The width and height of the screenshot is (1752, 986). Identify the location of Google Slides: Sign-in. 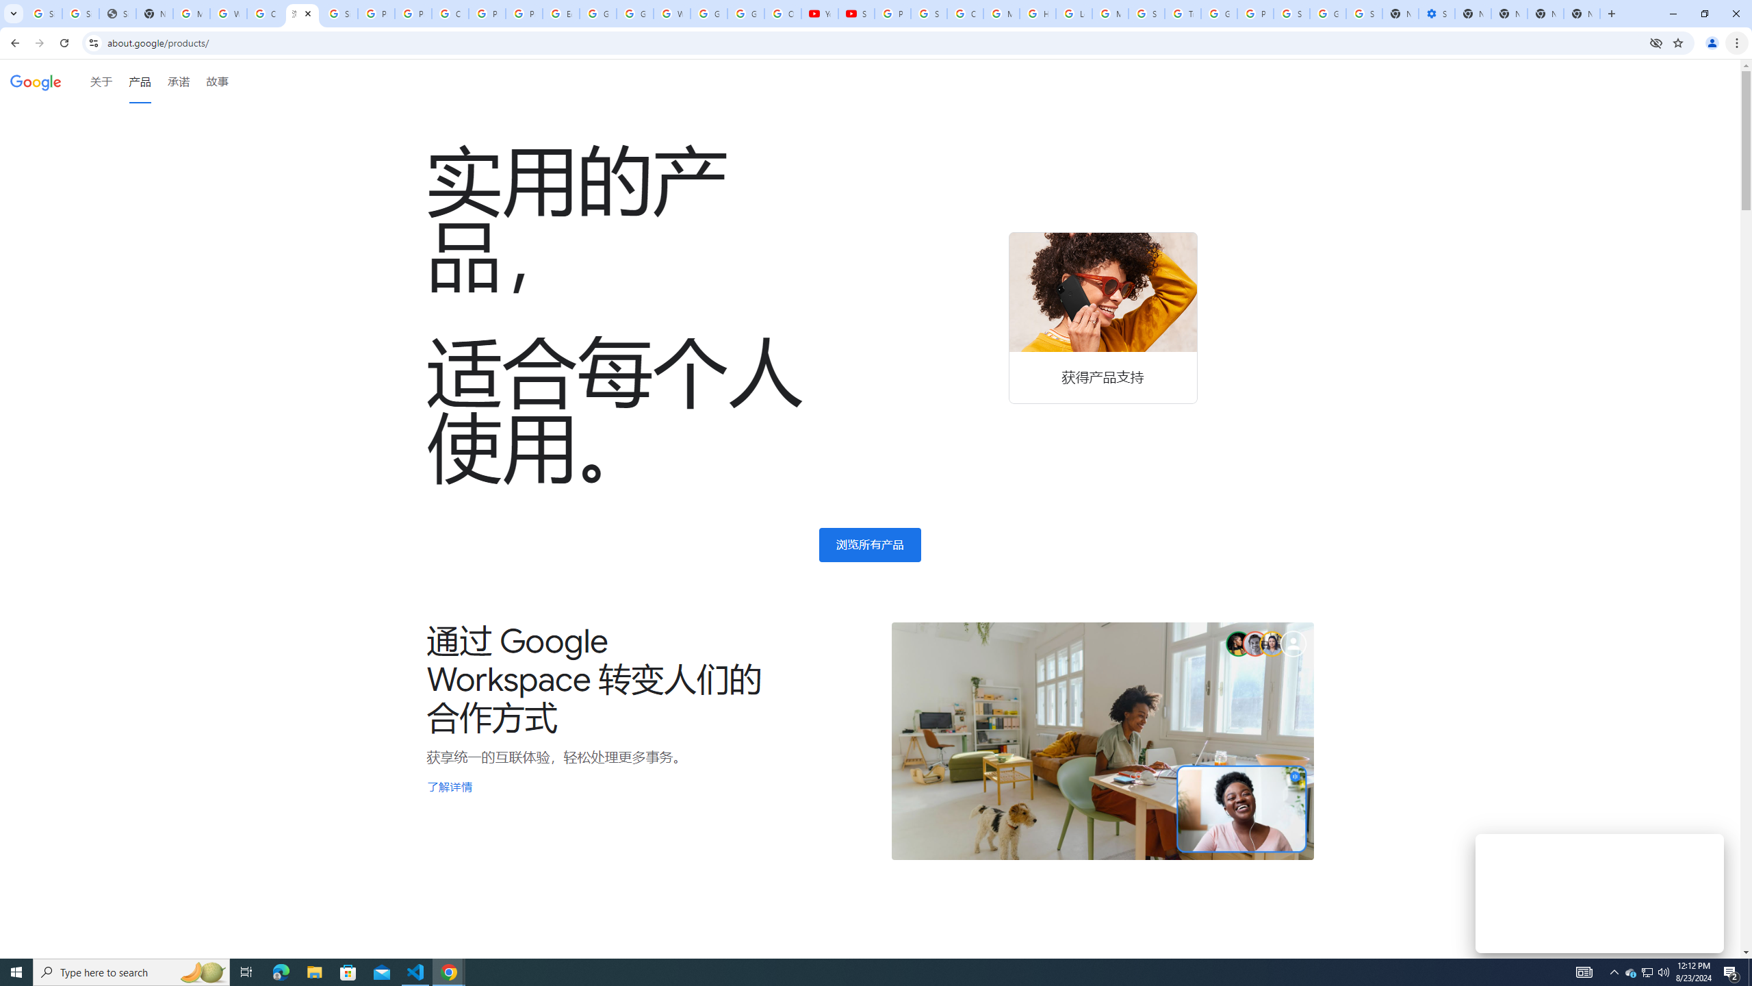
(597, 14).